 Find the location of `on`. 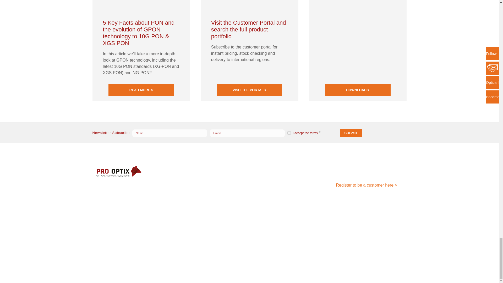

on is located at coordinates (289, 133).